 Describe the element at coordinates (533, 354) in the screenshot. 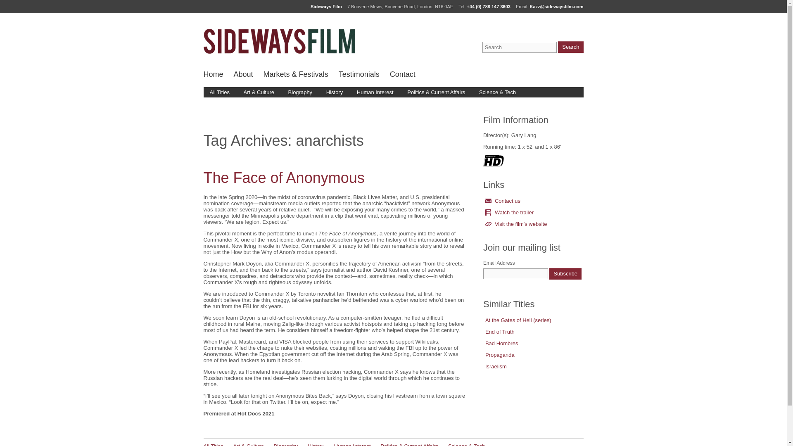

I see `Propaganda` at that location.